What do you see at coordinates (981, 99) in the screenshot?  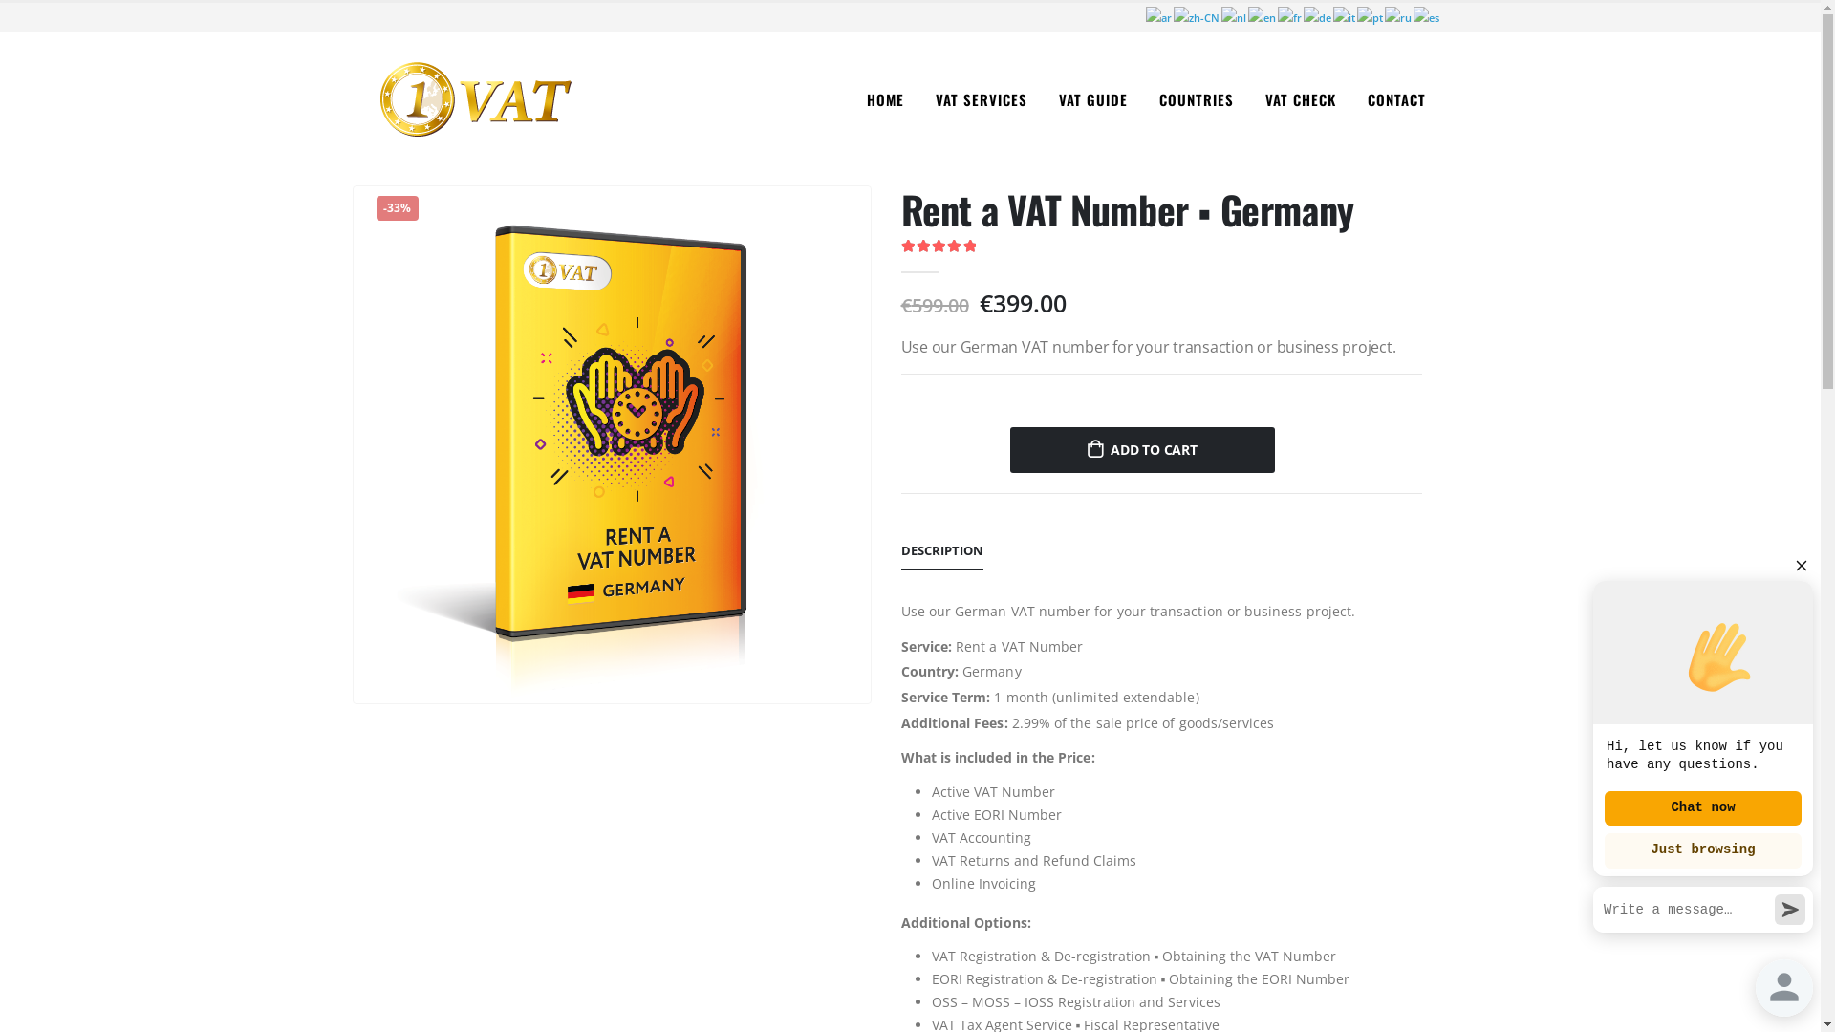 I see `VAT SERVICES` at bounding box center [981, 99].